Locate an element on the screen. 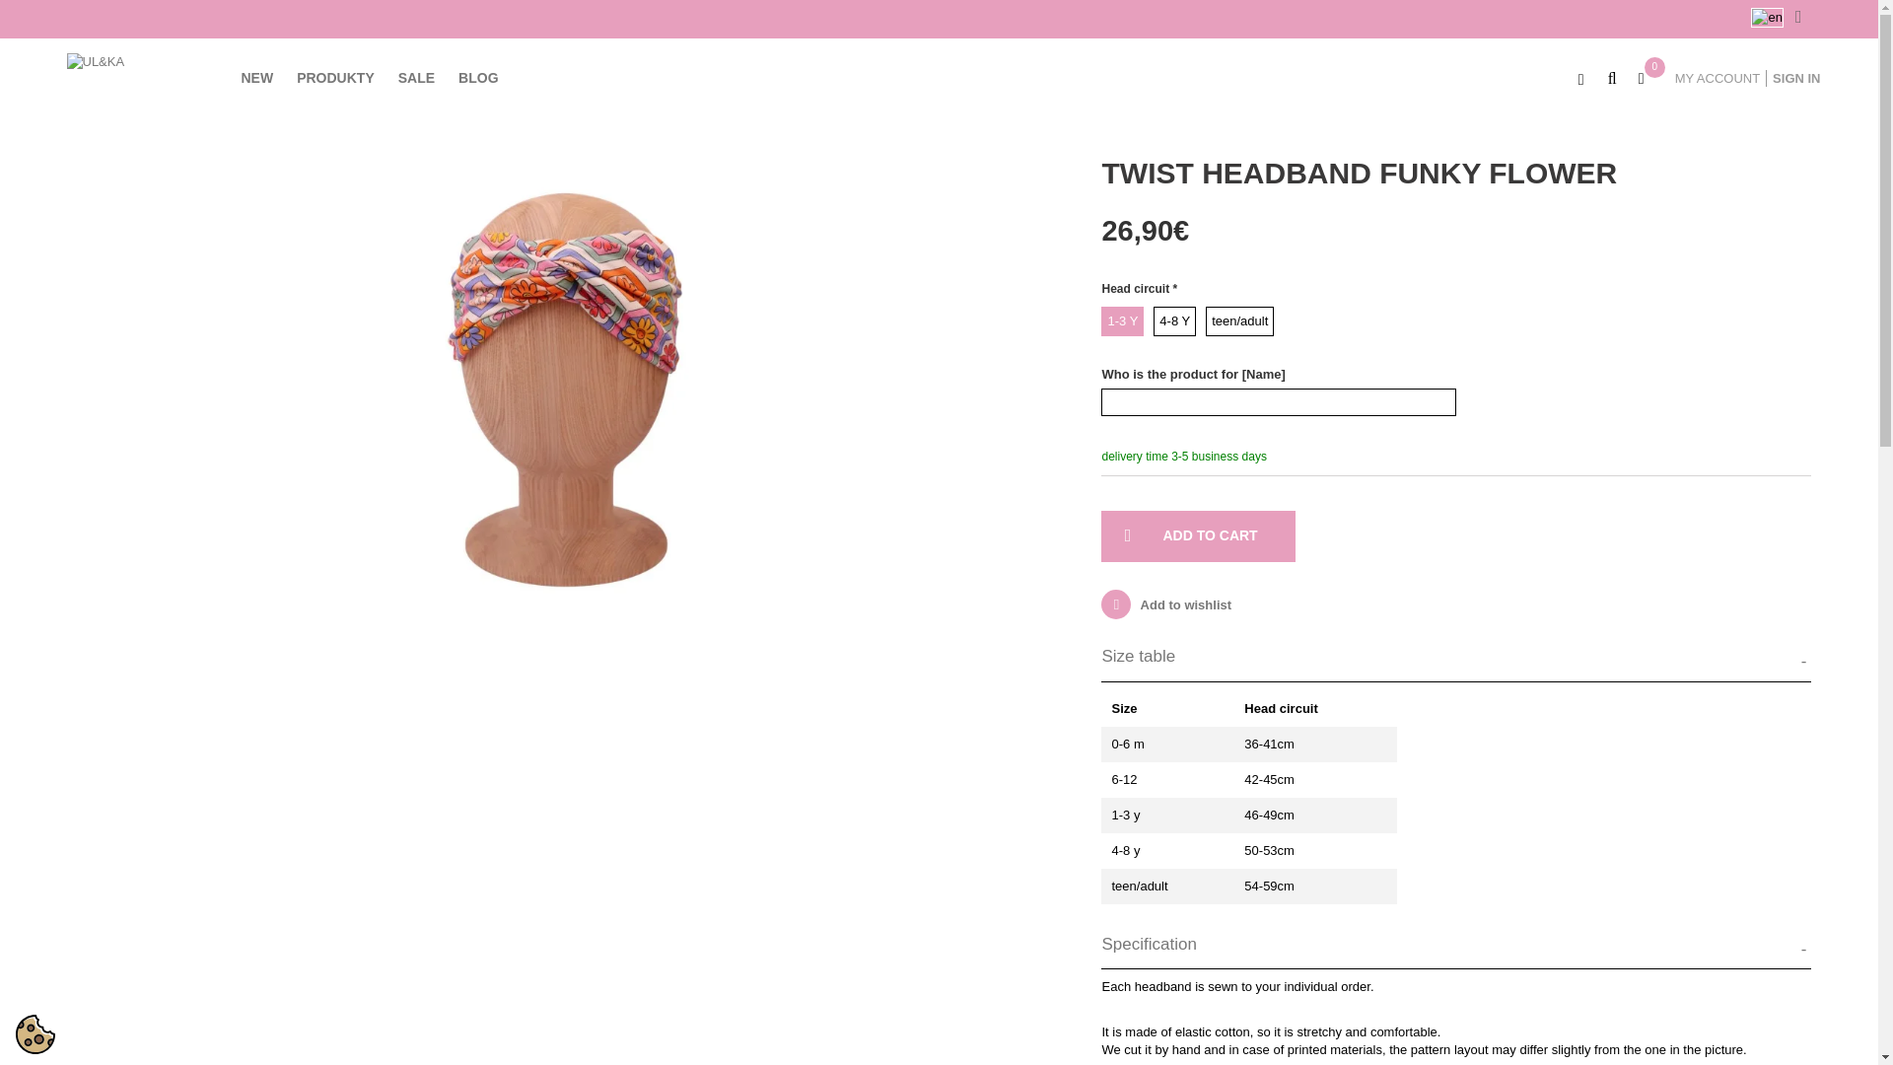 Image resolution: width=1893 pixels, height=1065 pixels. new is located at coordinates (256, 77).